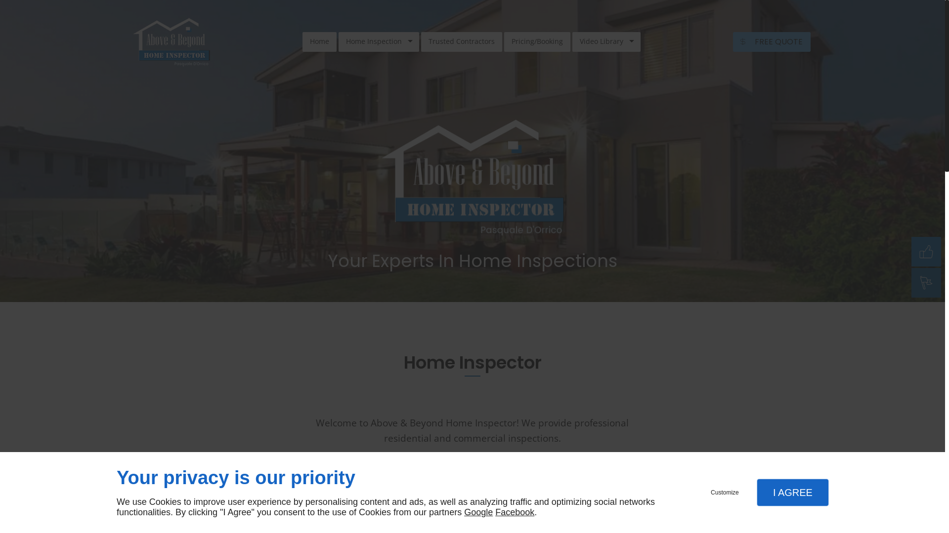 The height and width of the screenshot is (533, 949). Describe the element at coordinates (462, 41) in the screenshot. I see `Trusted Contractors` at that location.